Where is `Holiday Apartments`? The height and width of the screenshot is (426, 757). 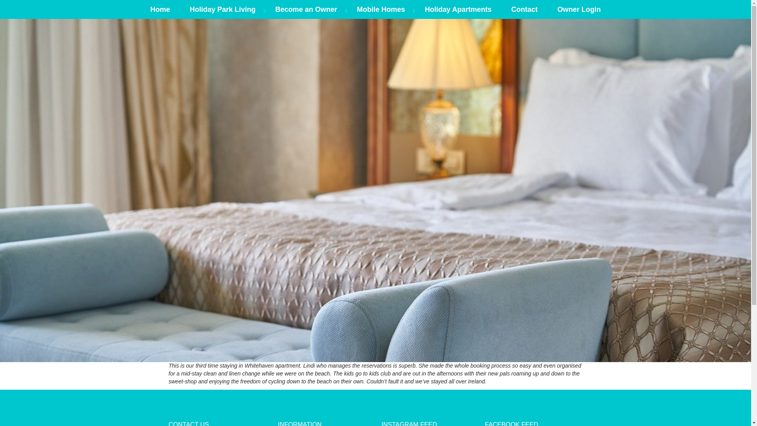 Holiday Apartments is located at coordinates (458, 9).